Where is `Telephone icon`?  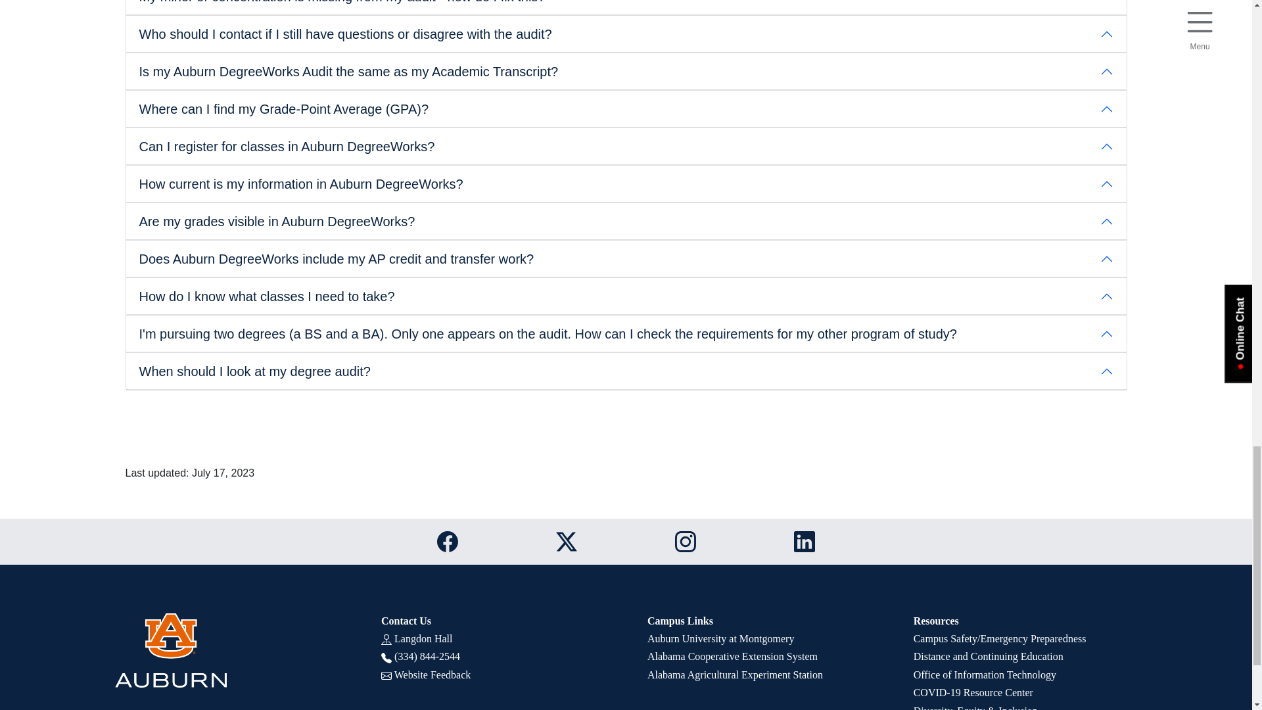
Telephone icon is located at coordinates (386, 657).